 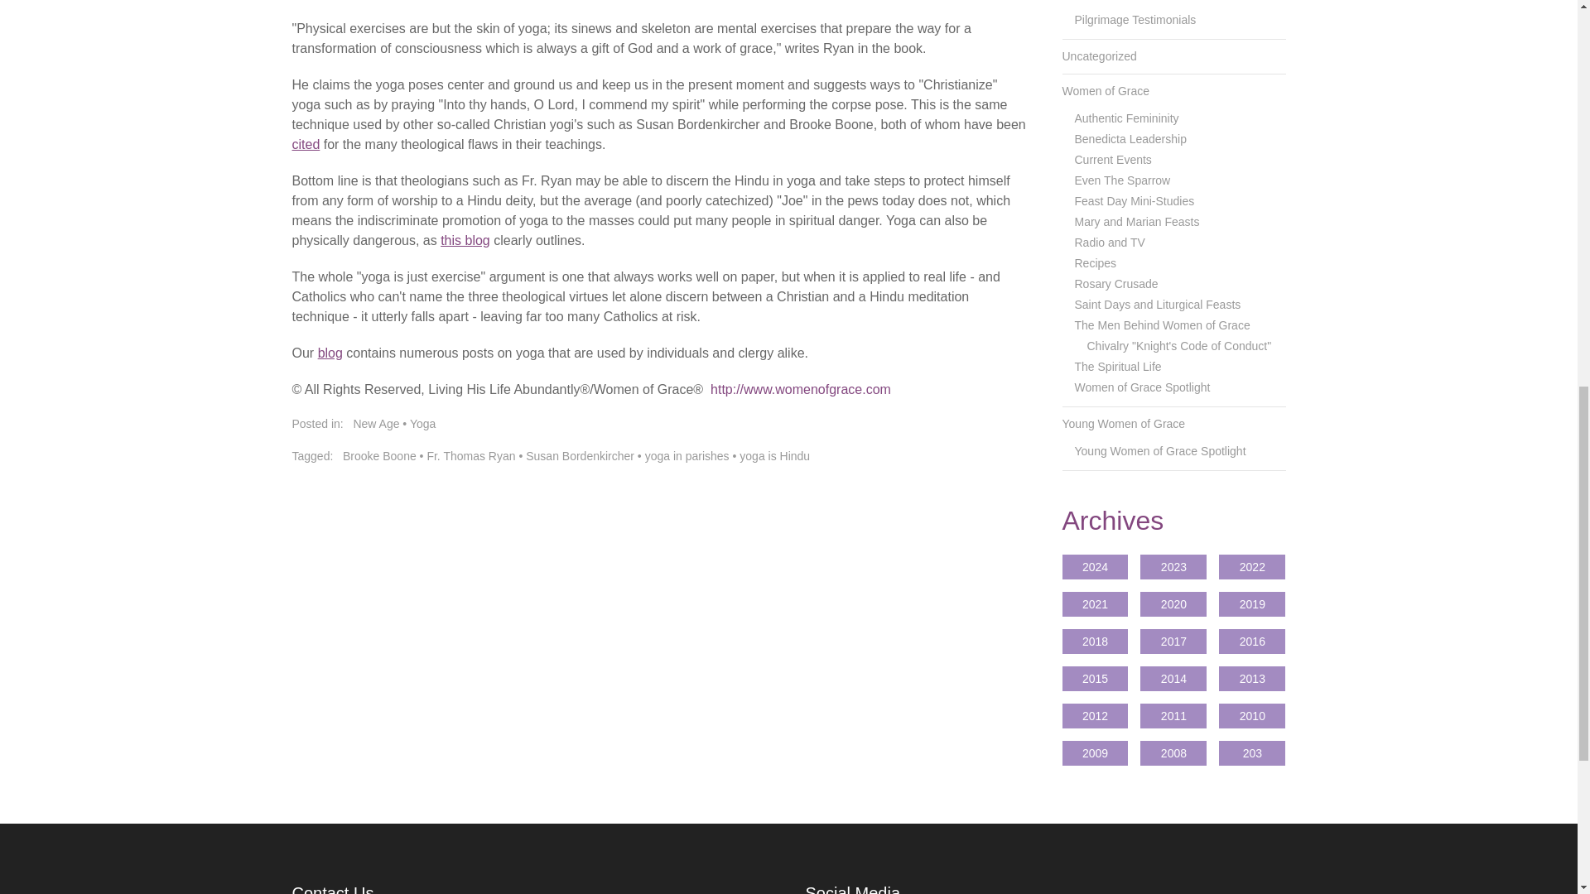 I want to click on Susan Bordenkircher, so click(x=580, y=456).